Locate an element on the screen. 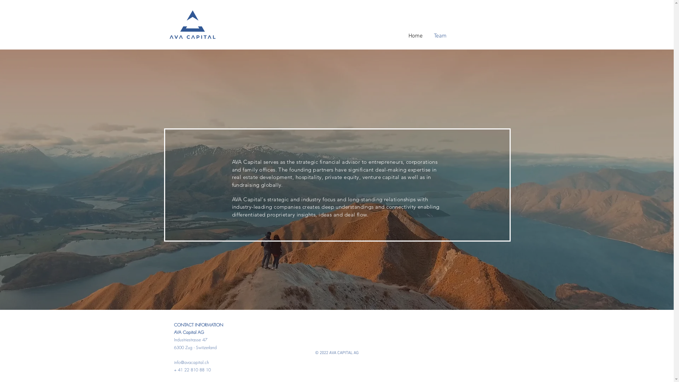 This screenshot has height=382, width=679. info@avacapital.ch is located at coordinates (191, 362).